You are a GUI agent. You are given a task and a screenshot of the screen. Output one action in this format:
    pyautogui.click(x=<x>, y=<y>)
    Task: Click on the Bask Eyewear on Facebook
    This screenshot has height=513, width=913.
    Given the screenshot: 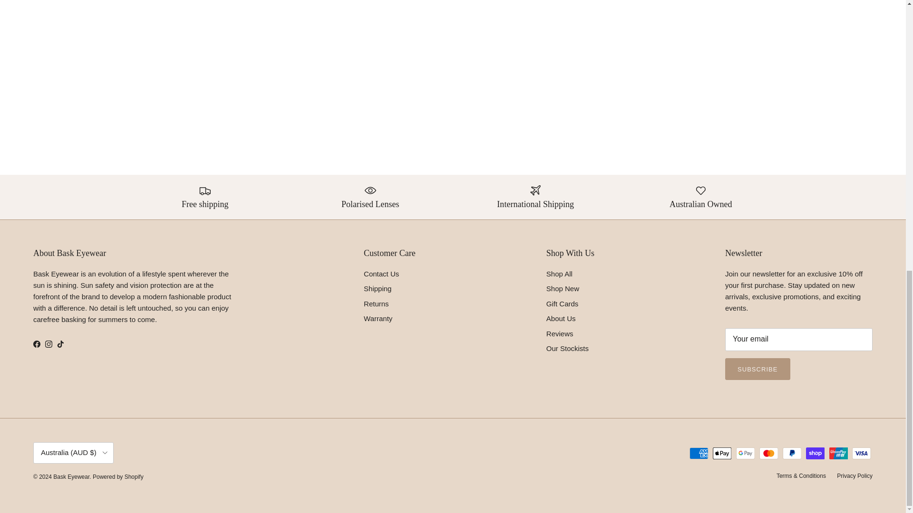 What is the action you would take?
    pyautogui.click(x=36, y=344)
    